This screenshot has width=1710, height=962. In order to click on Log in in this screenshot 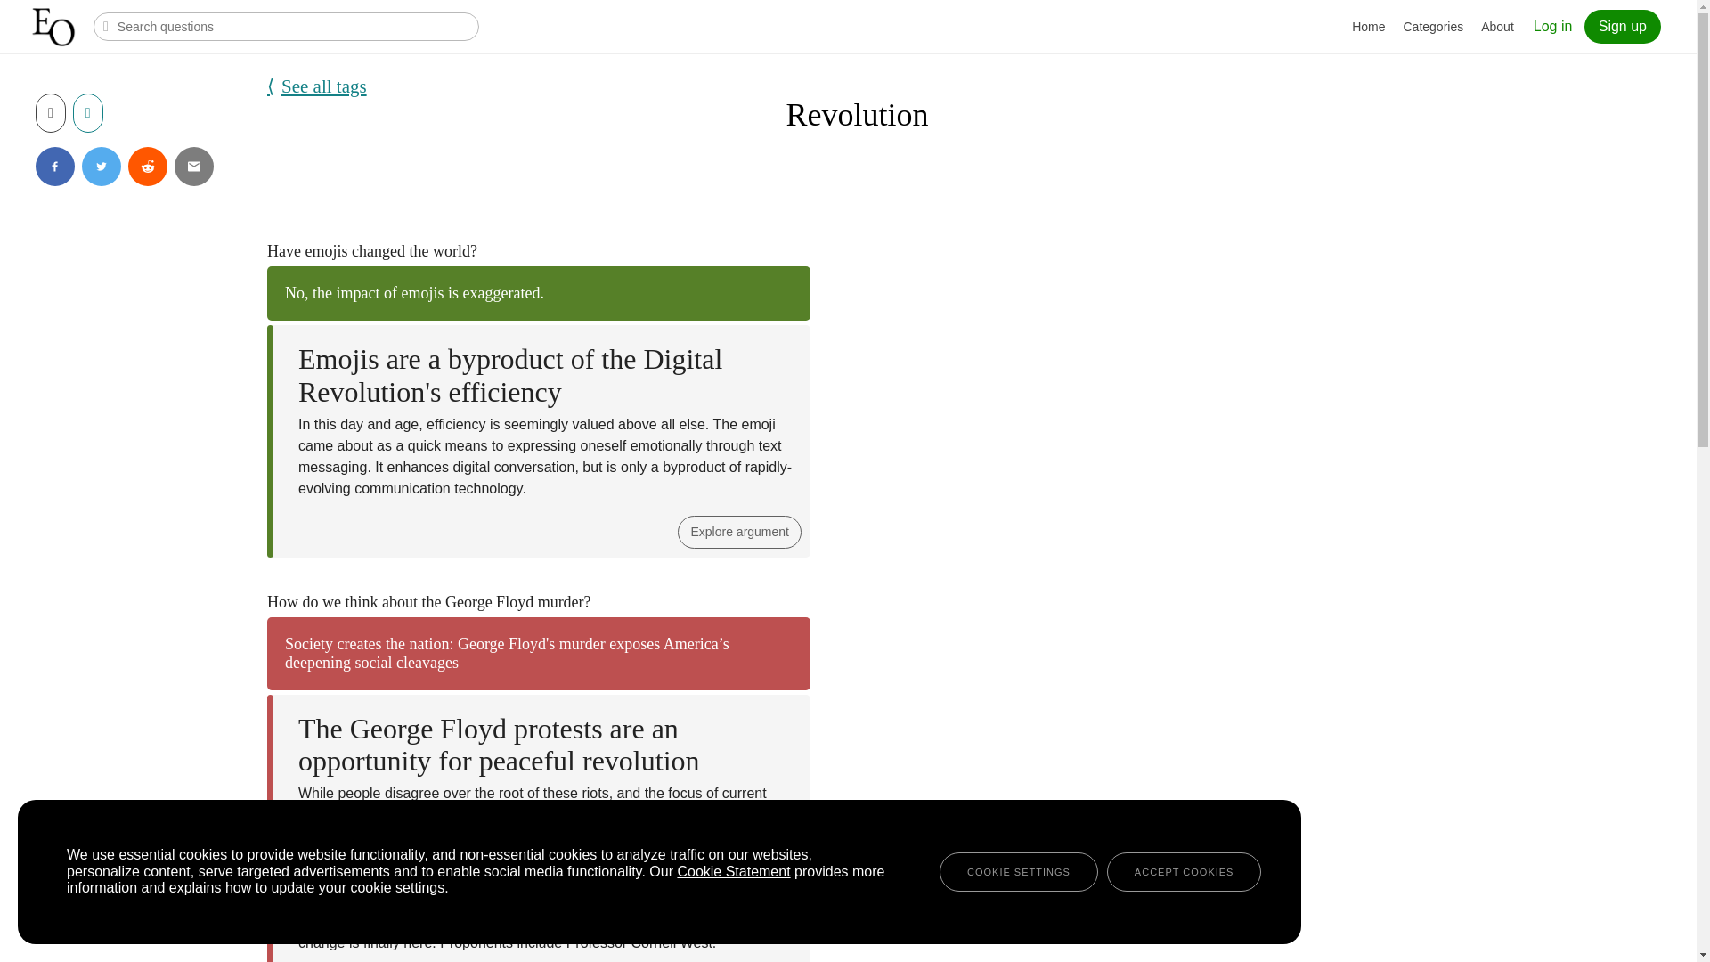, I will do `click(1553, 25)`.